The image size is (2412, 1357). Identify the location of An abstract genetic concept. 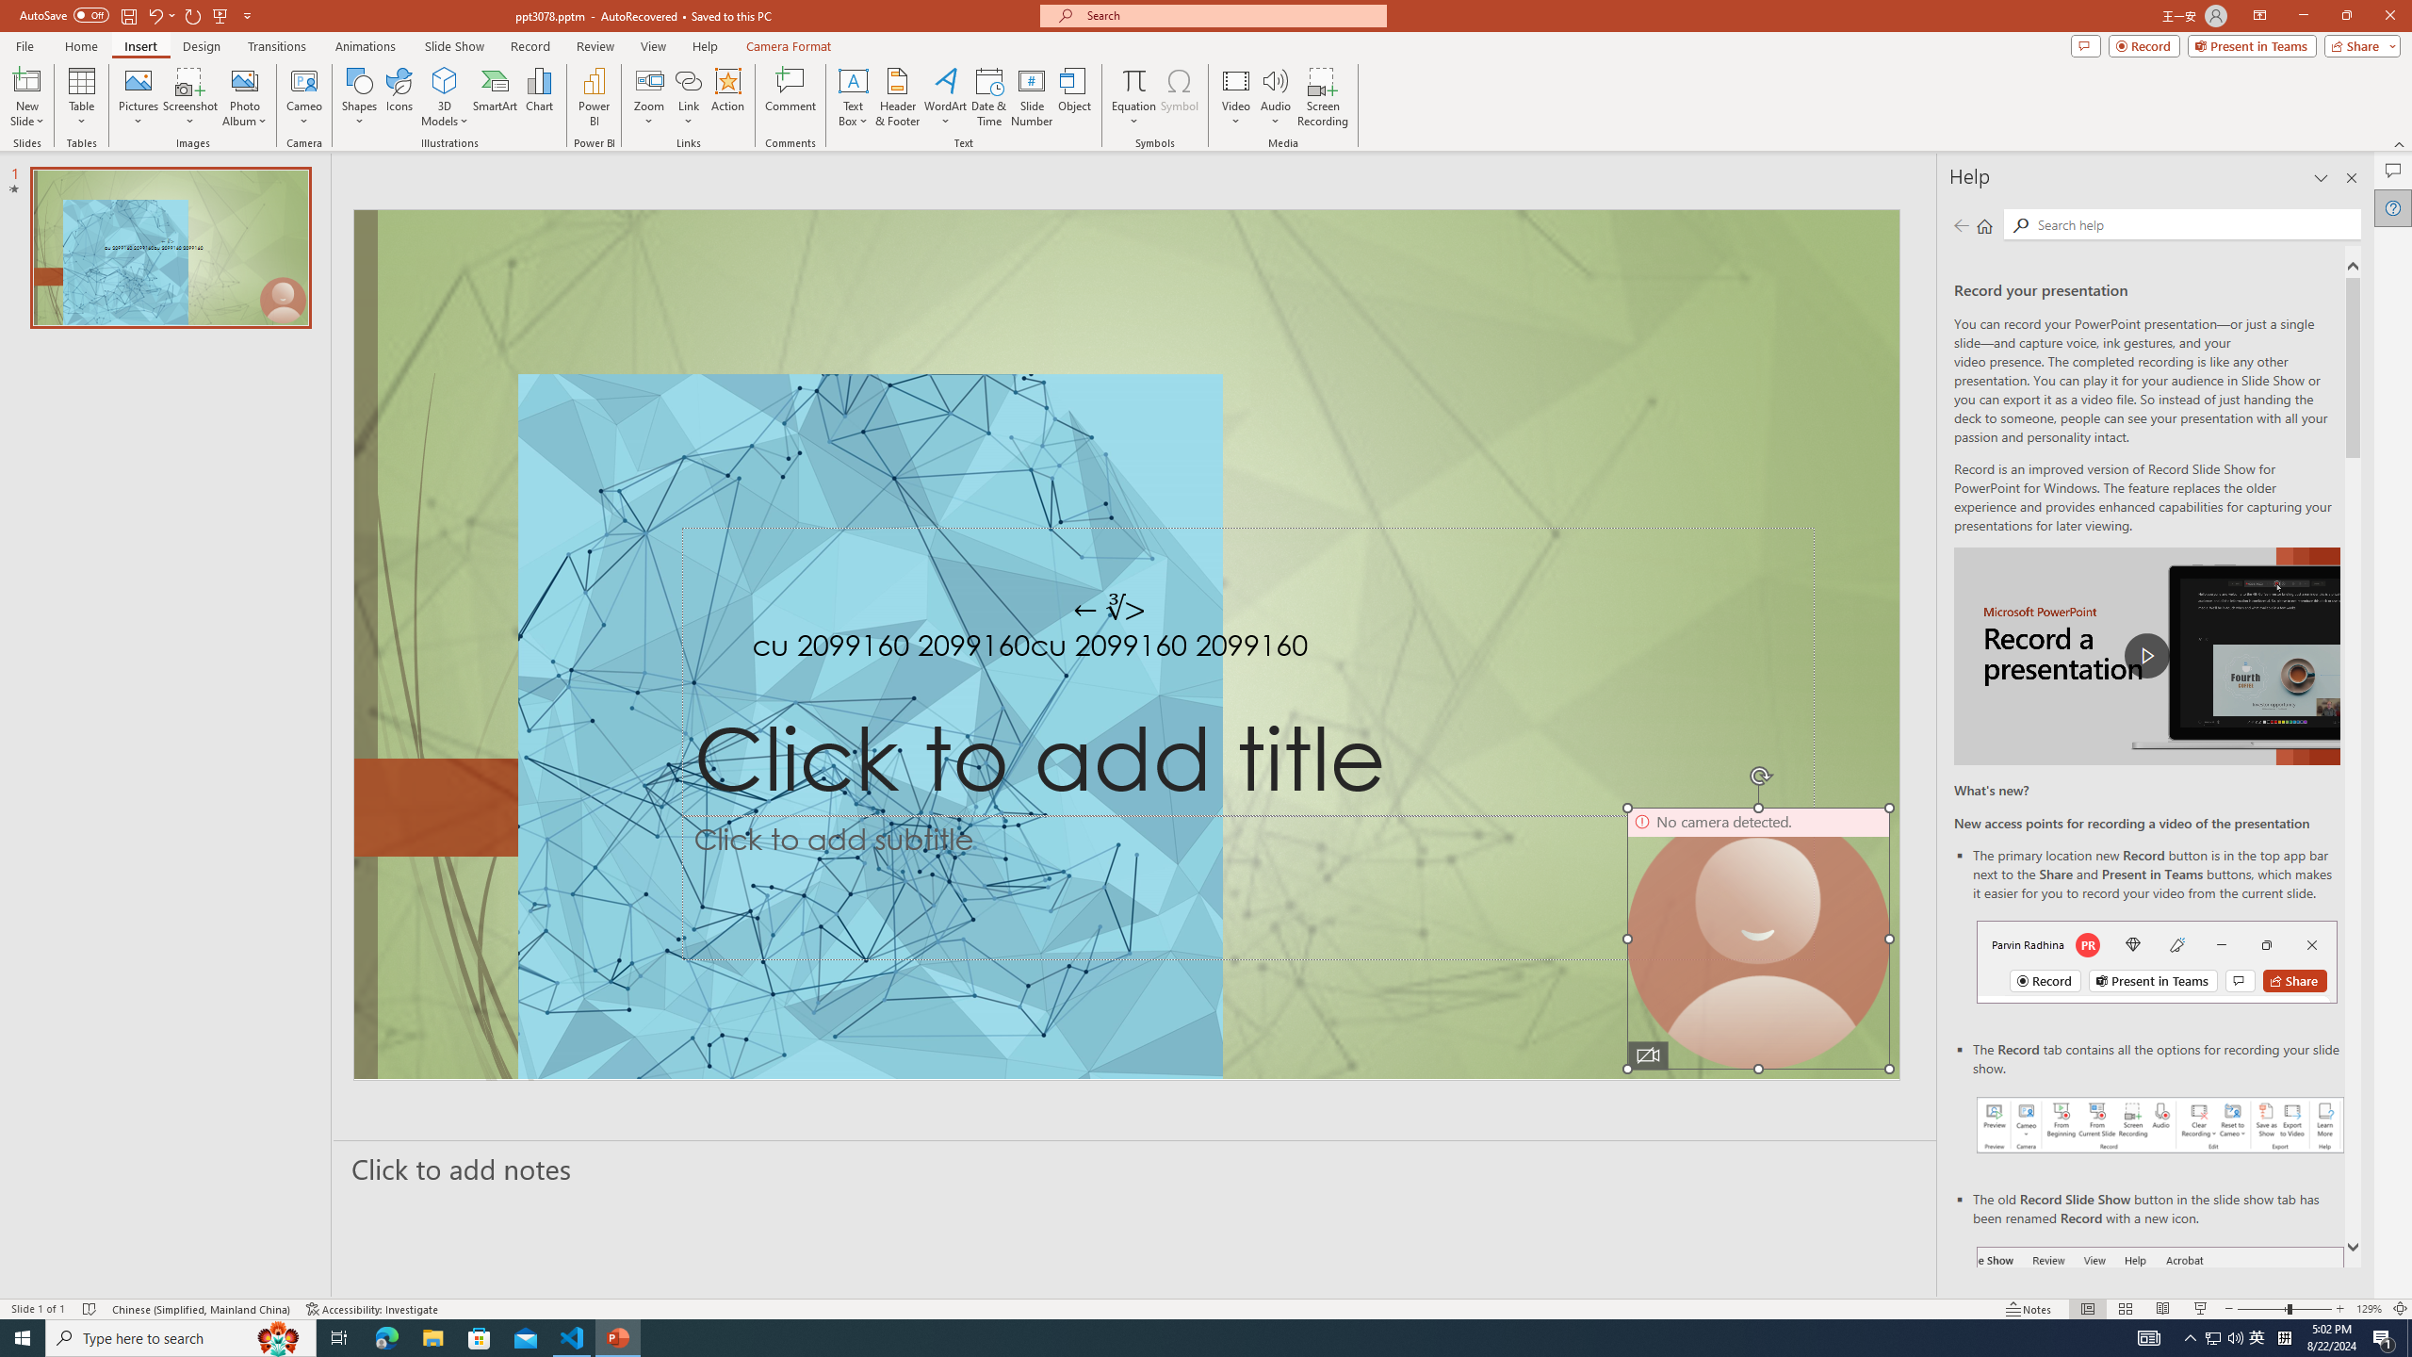
(1127, 645).